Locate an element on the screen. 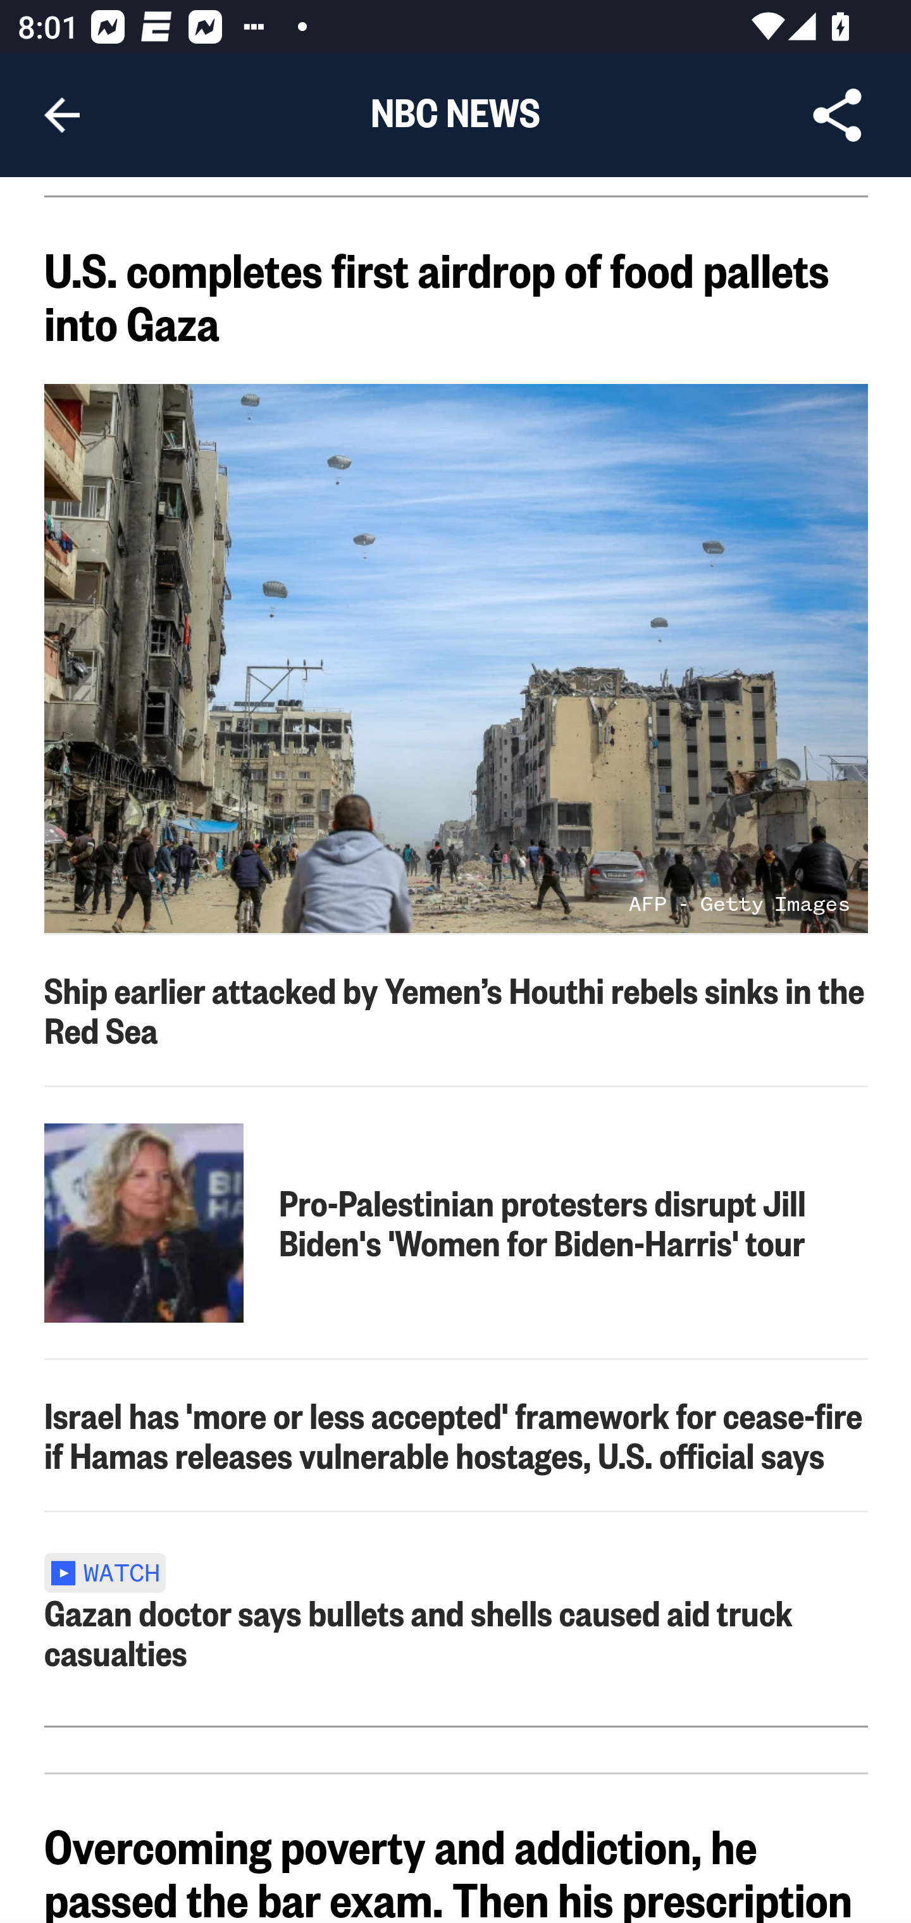 This screenshot has width=911, height=1923. Share Article, button is located at coordinates (838, 115).